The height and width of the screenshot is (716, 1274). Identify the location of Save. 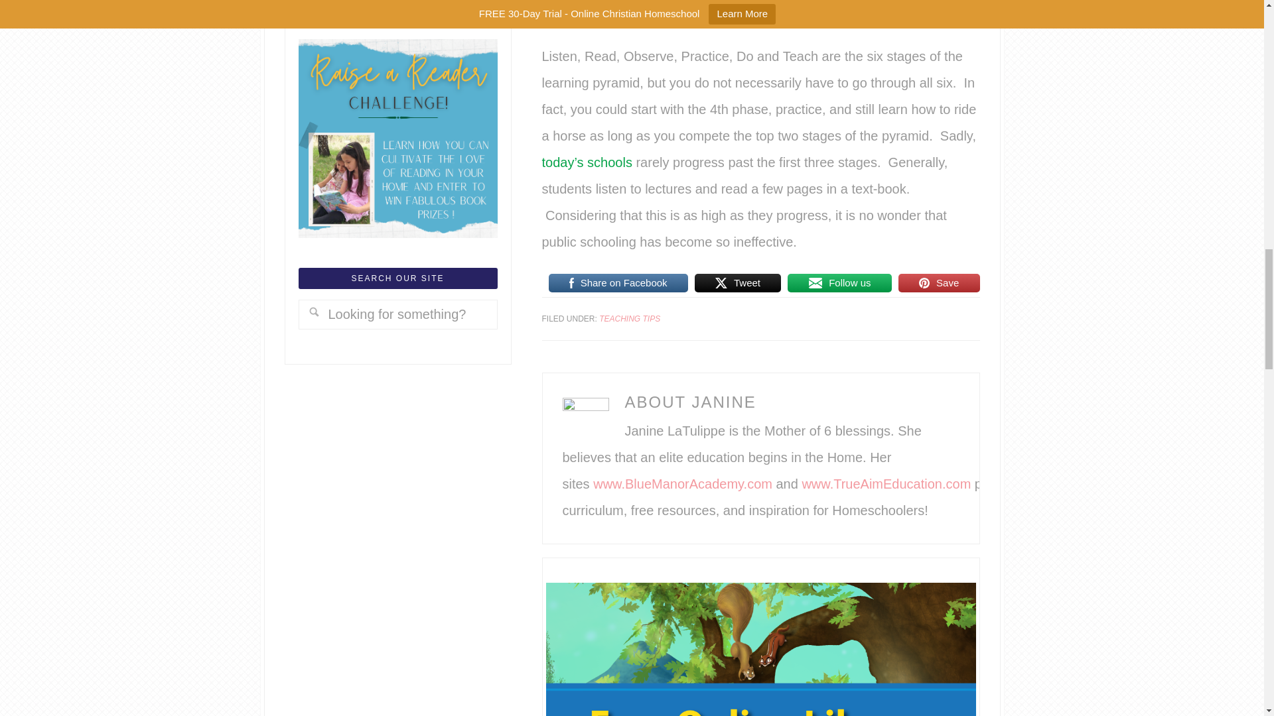
(938, 282).